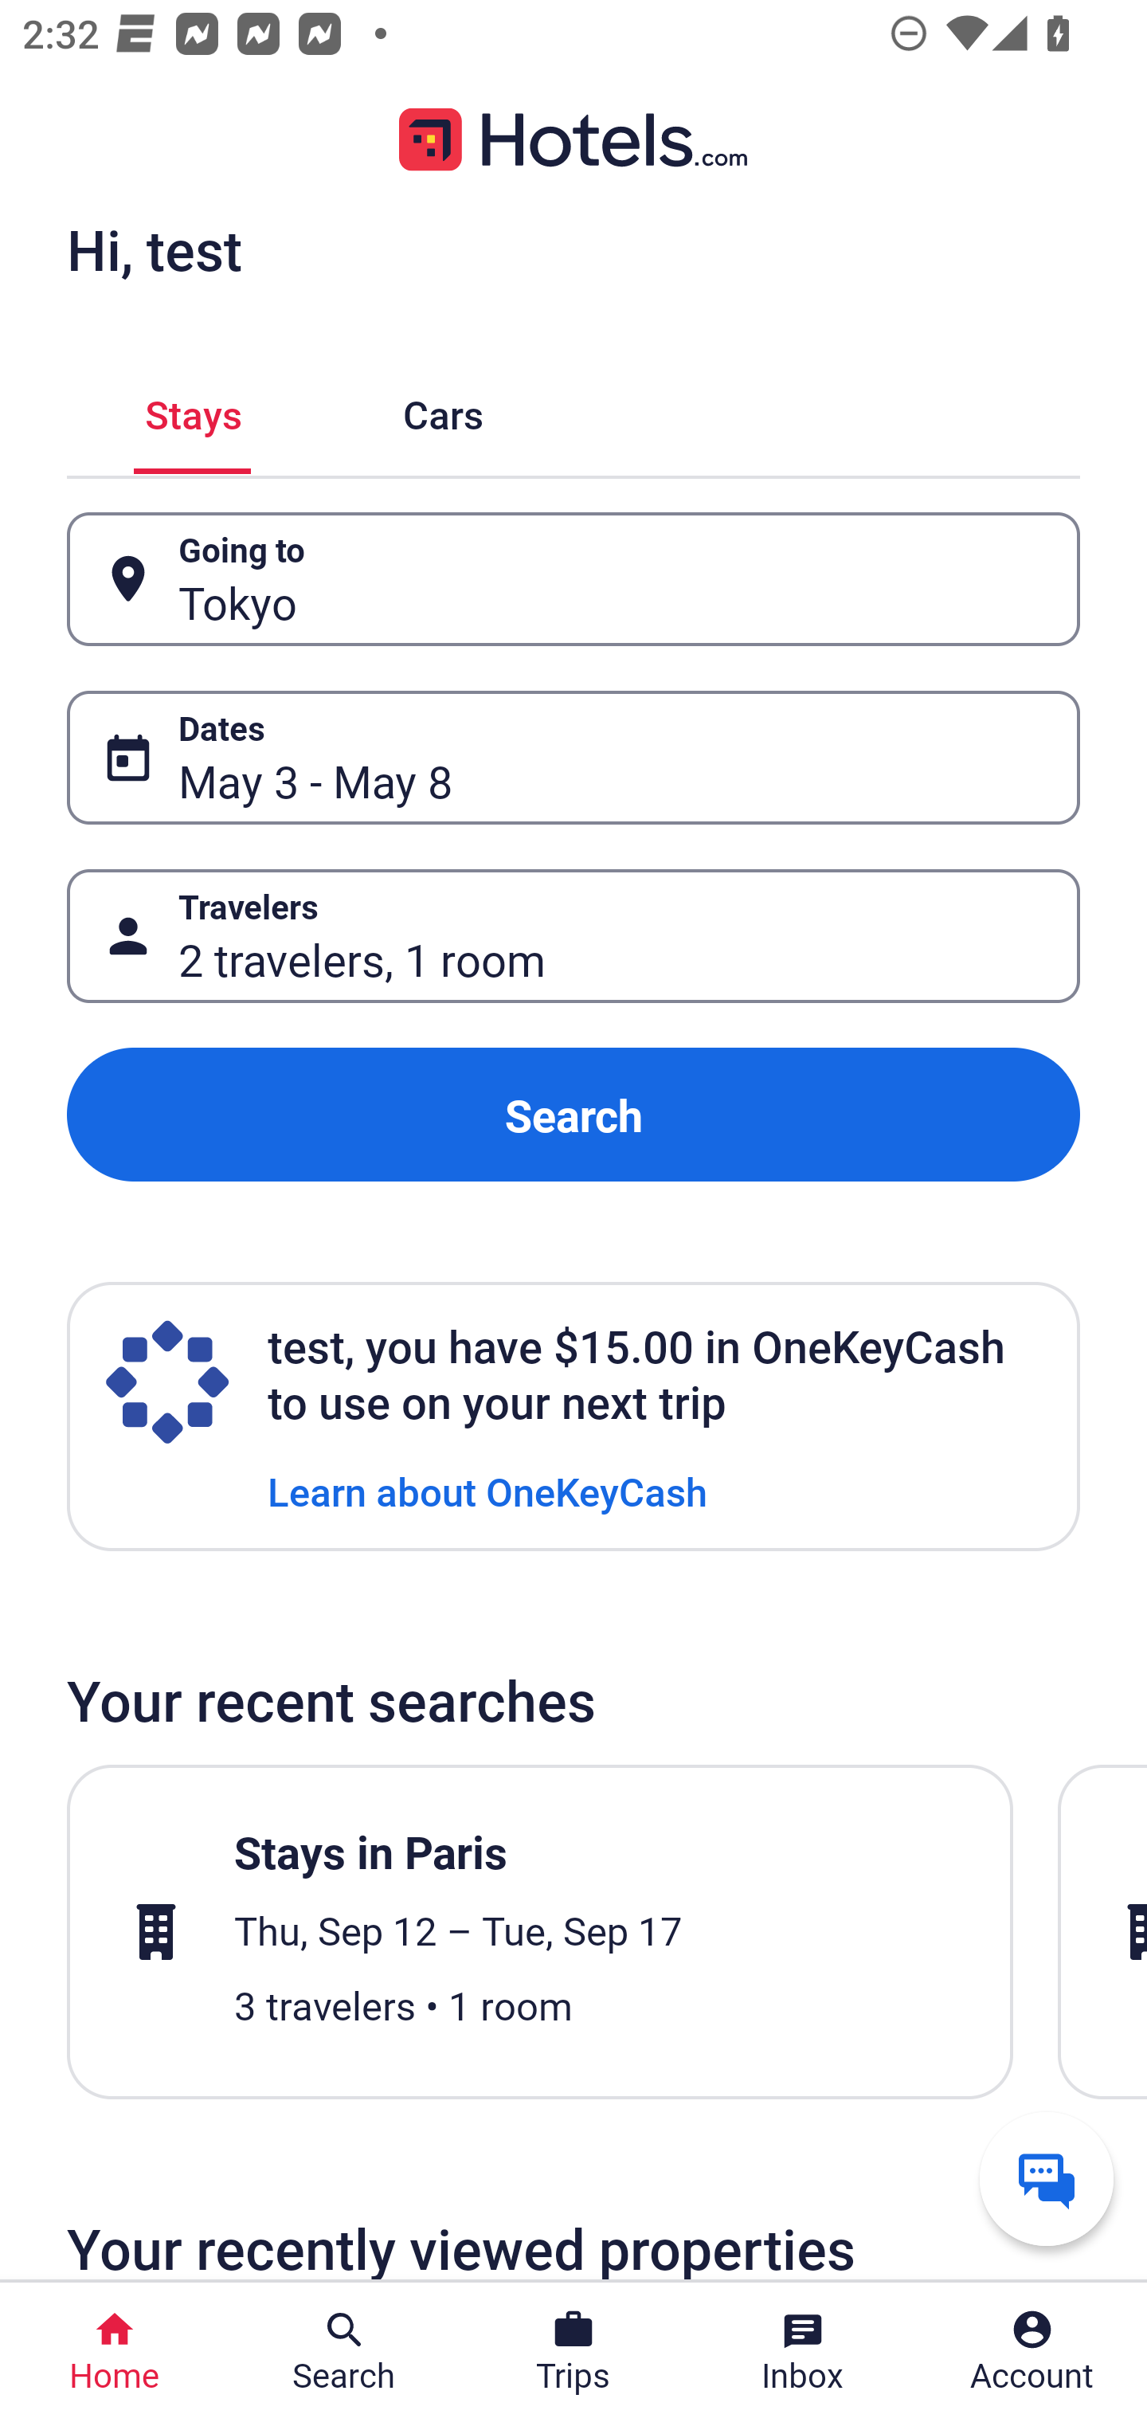 The image size is (1147, 2422). I want to click on Get help from a virtual agent, so click(1047, 2178).